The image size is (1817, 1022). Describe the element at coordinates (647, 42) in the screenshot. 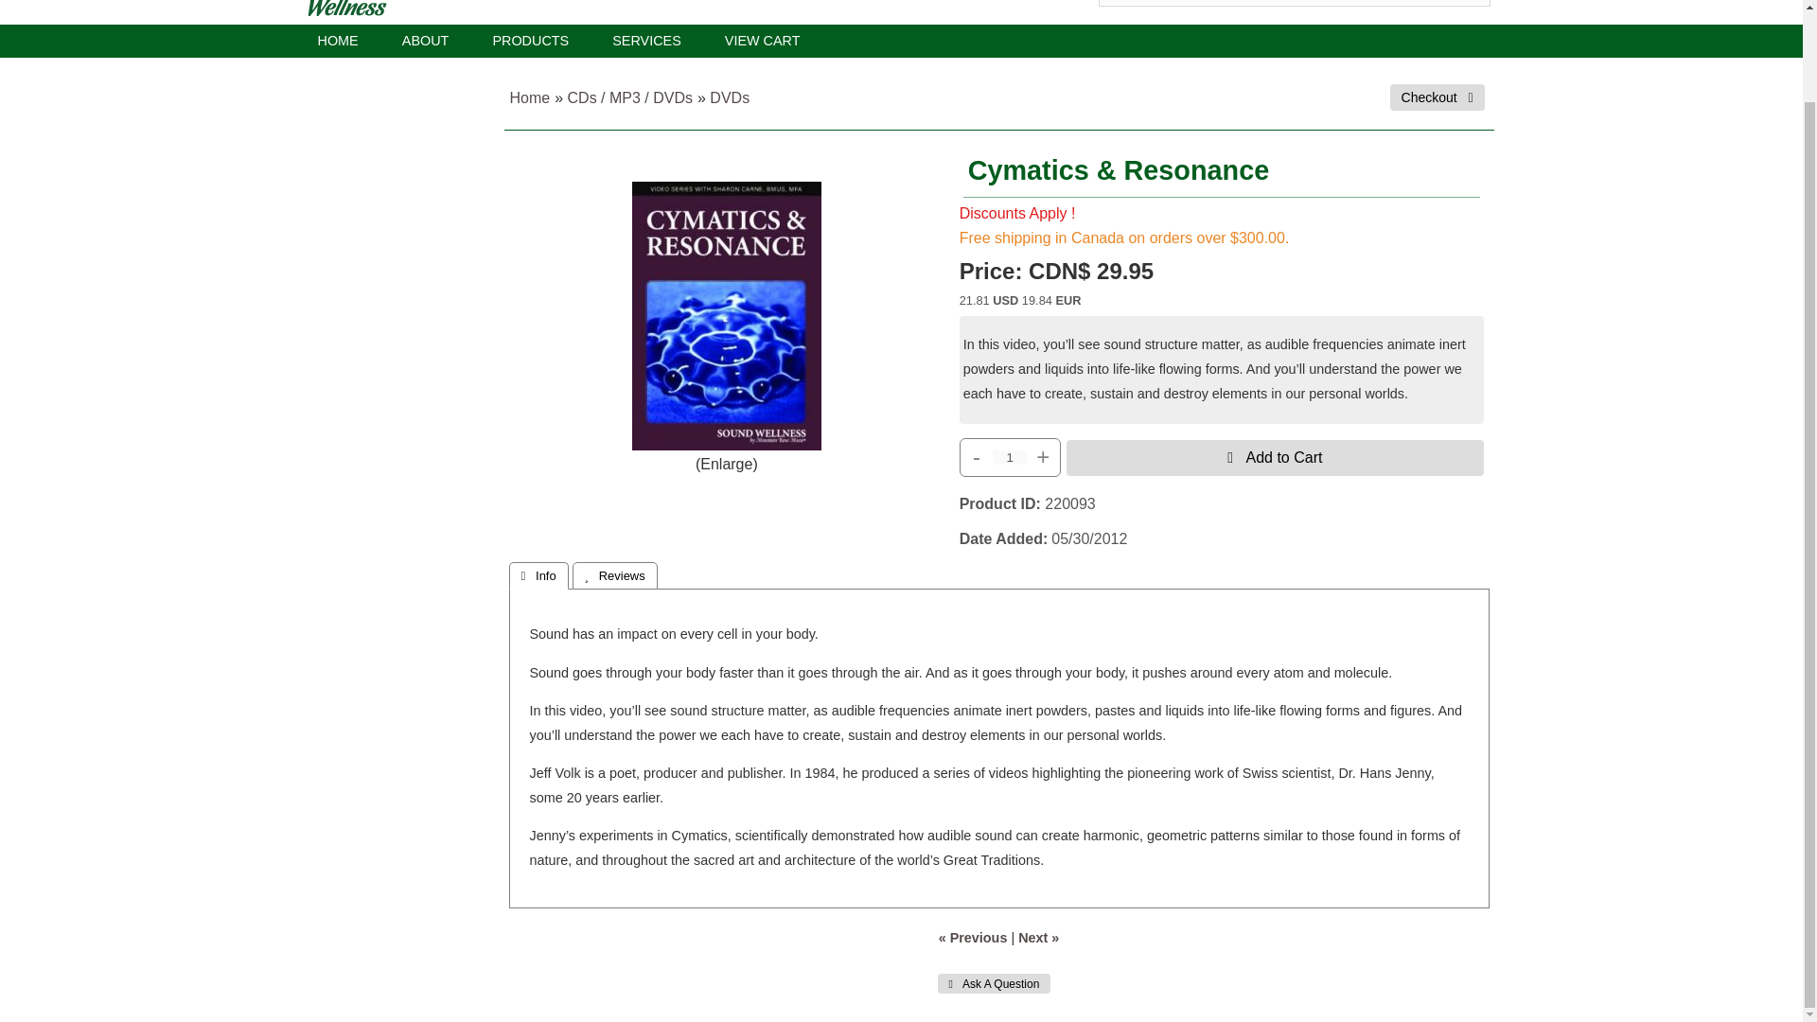

I see `SERVICES` at that location.